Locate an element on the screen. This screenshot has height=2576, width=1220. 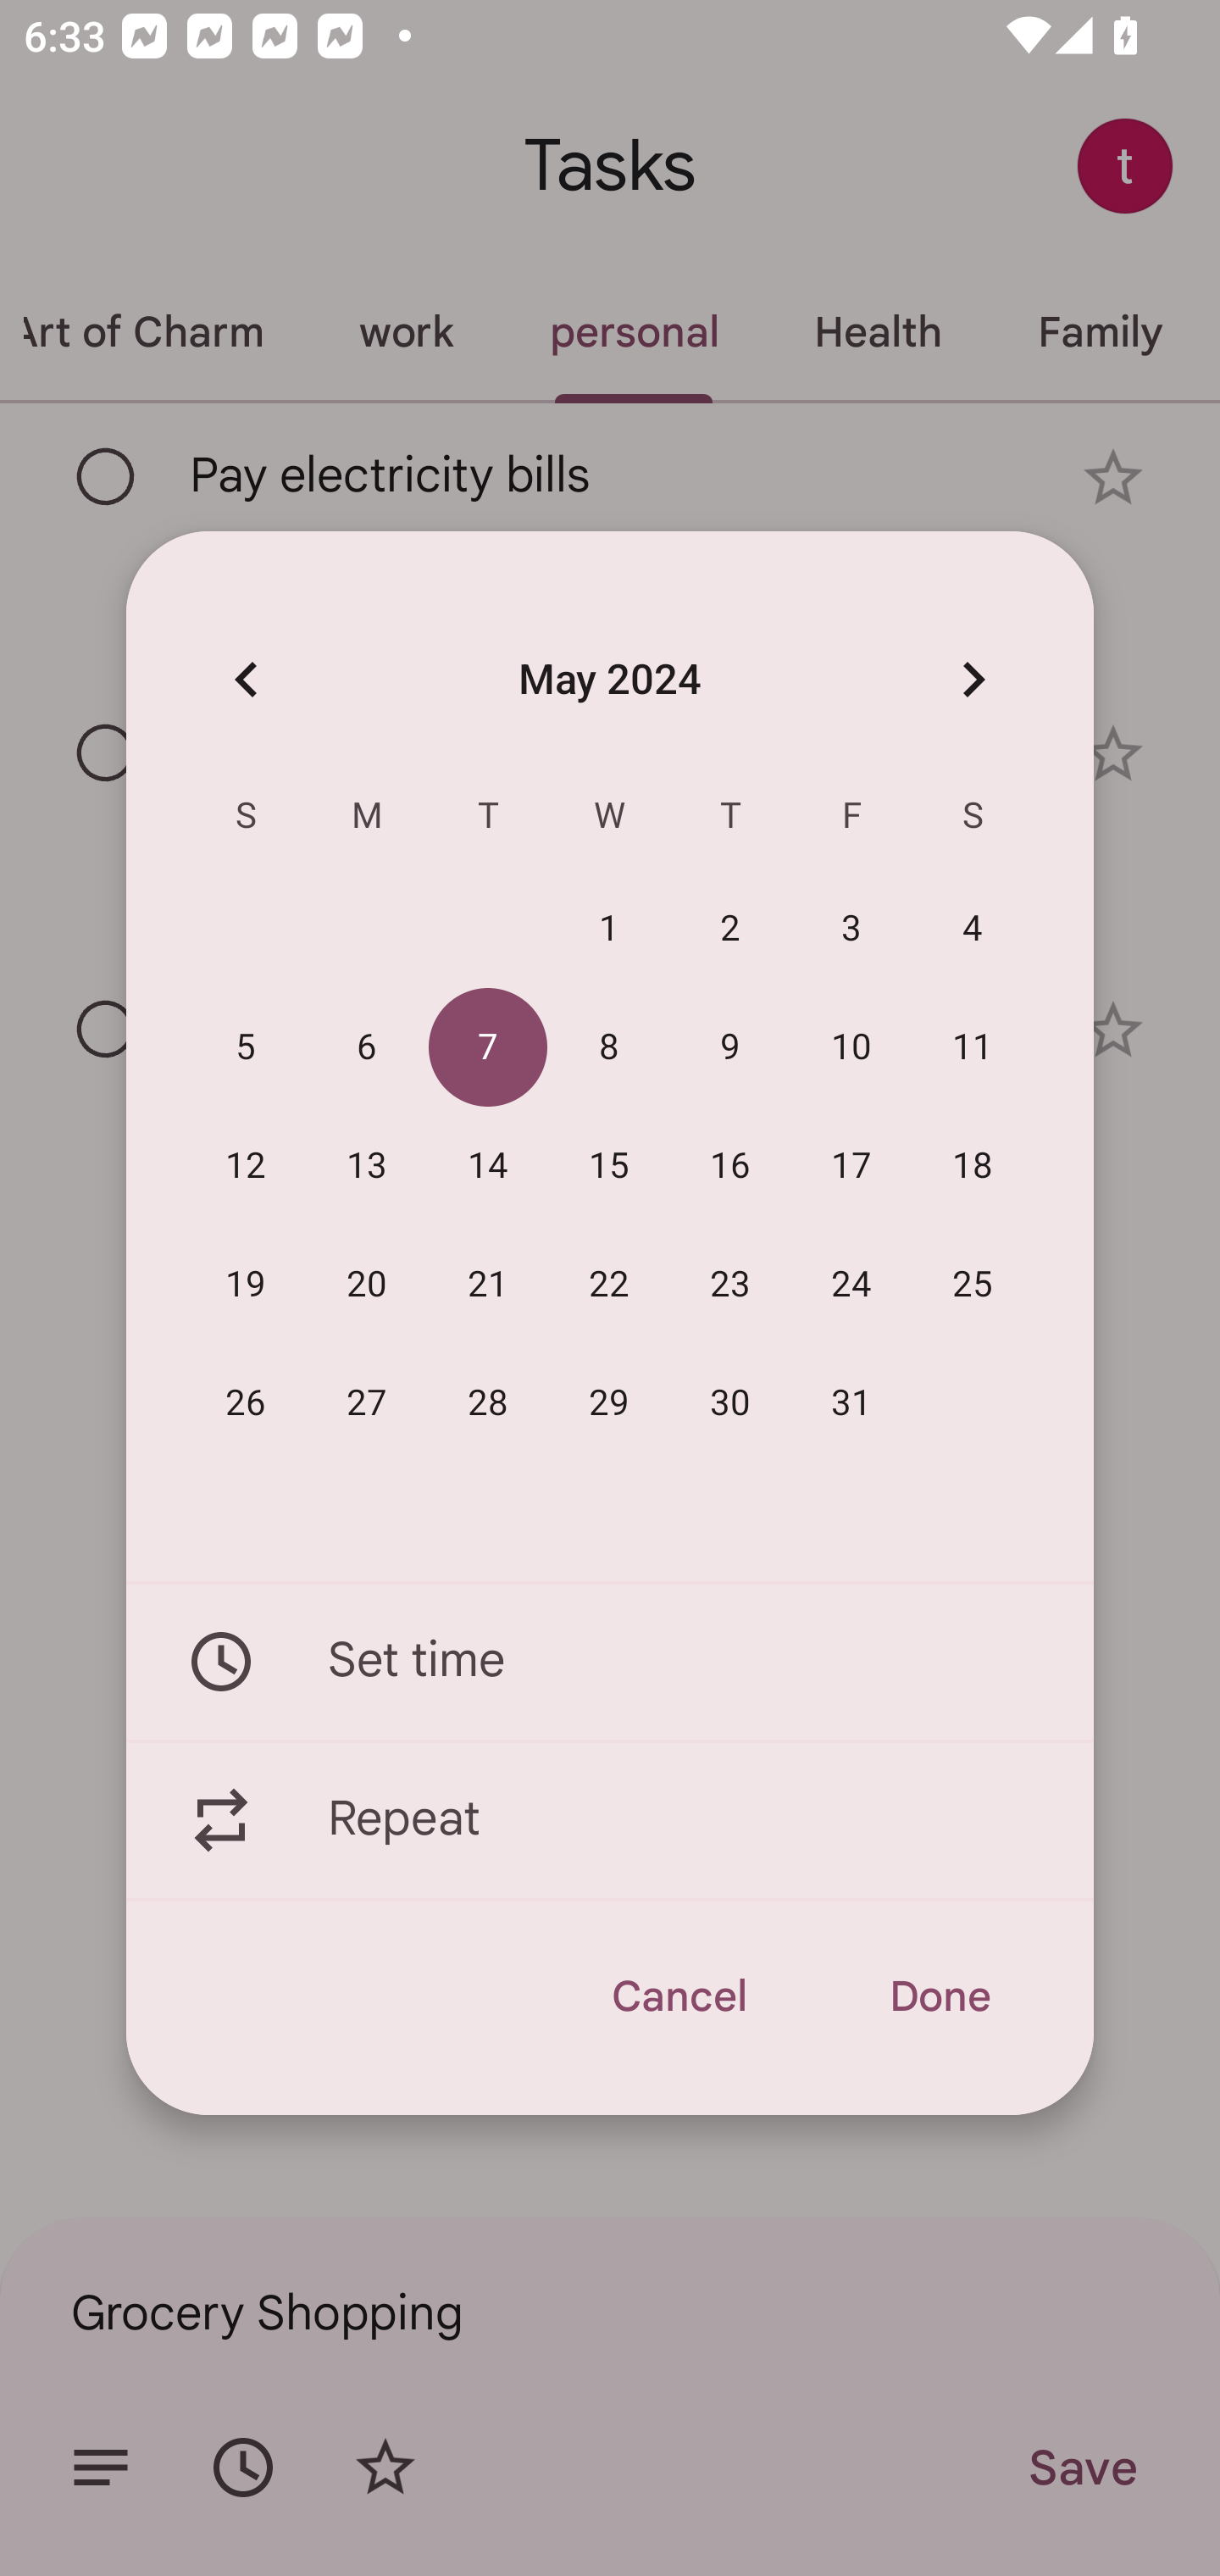
Set time is located at coordinates (610, 1661).